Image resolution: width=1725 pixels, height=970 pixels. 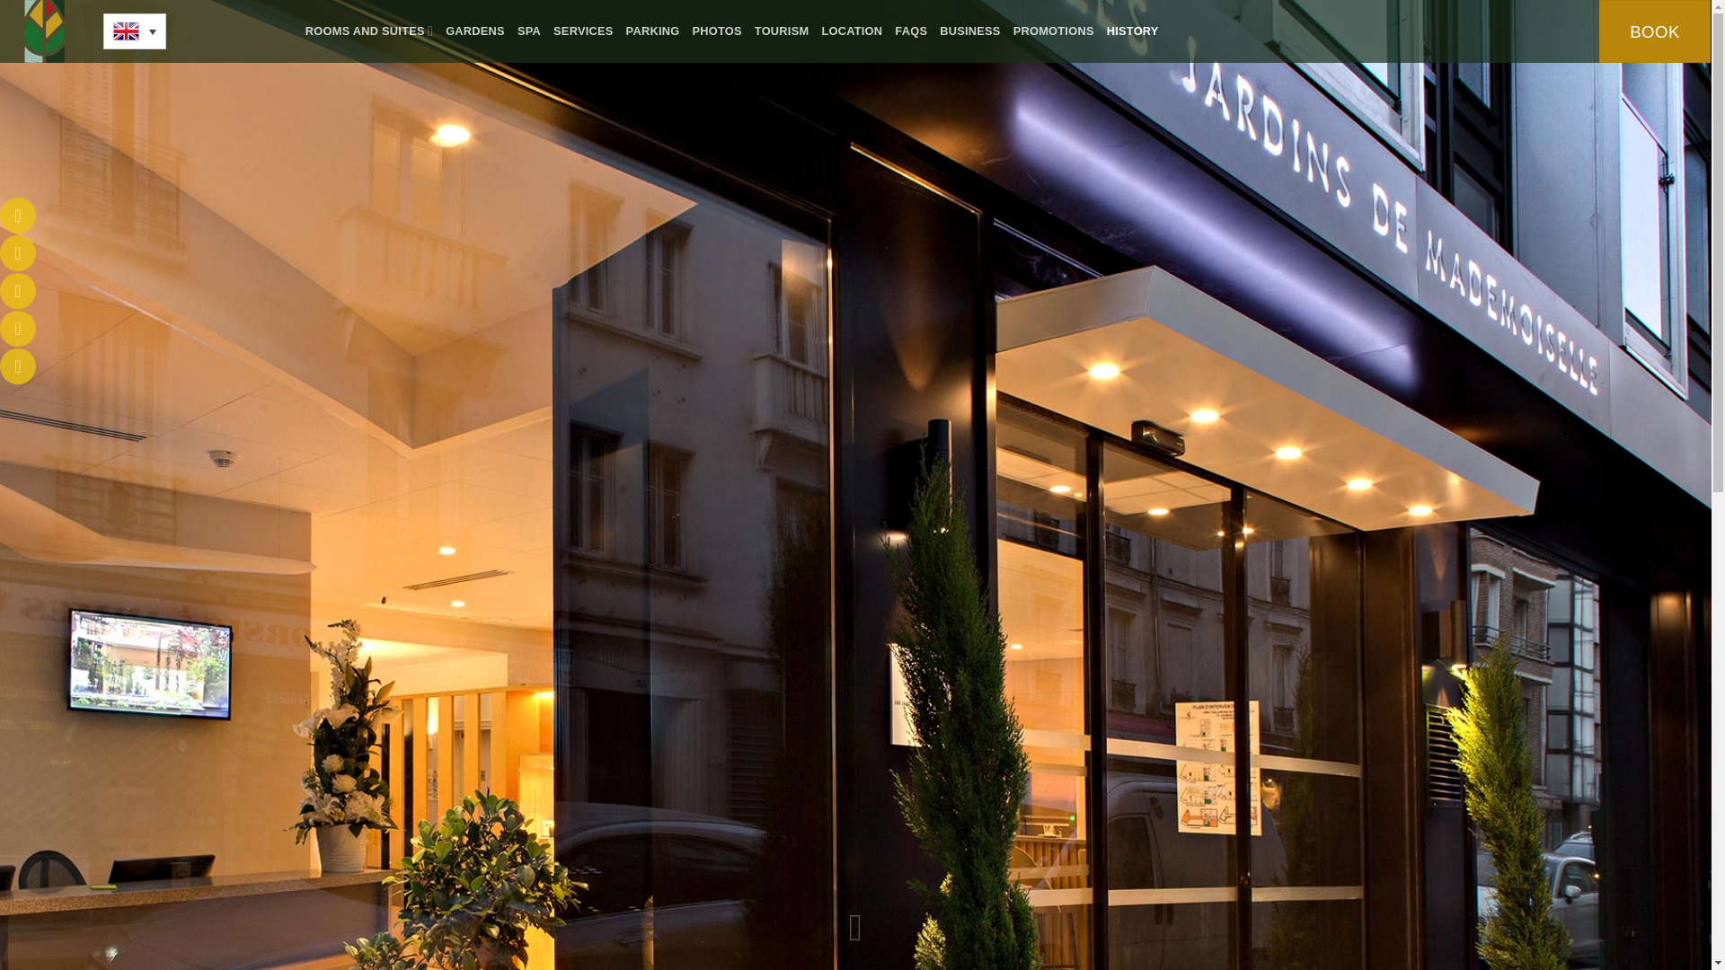 What do you see at coordinates (652, 31) in the screenshot?
I see `PARKING` at bounding box center [652, 31].